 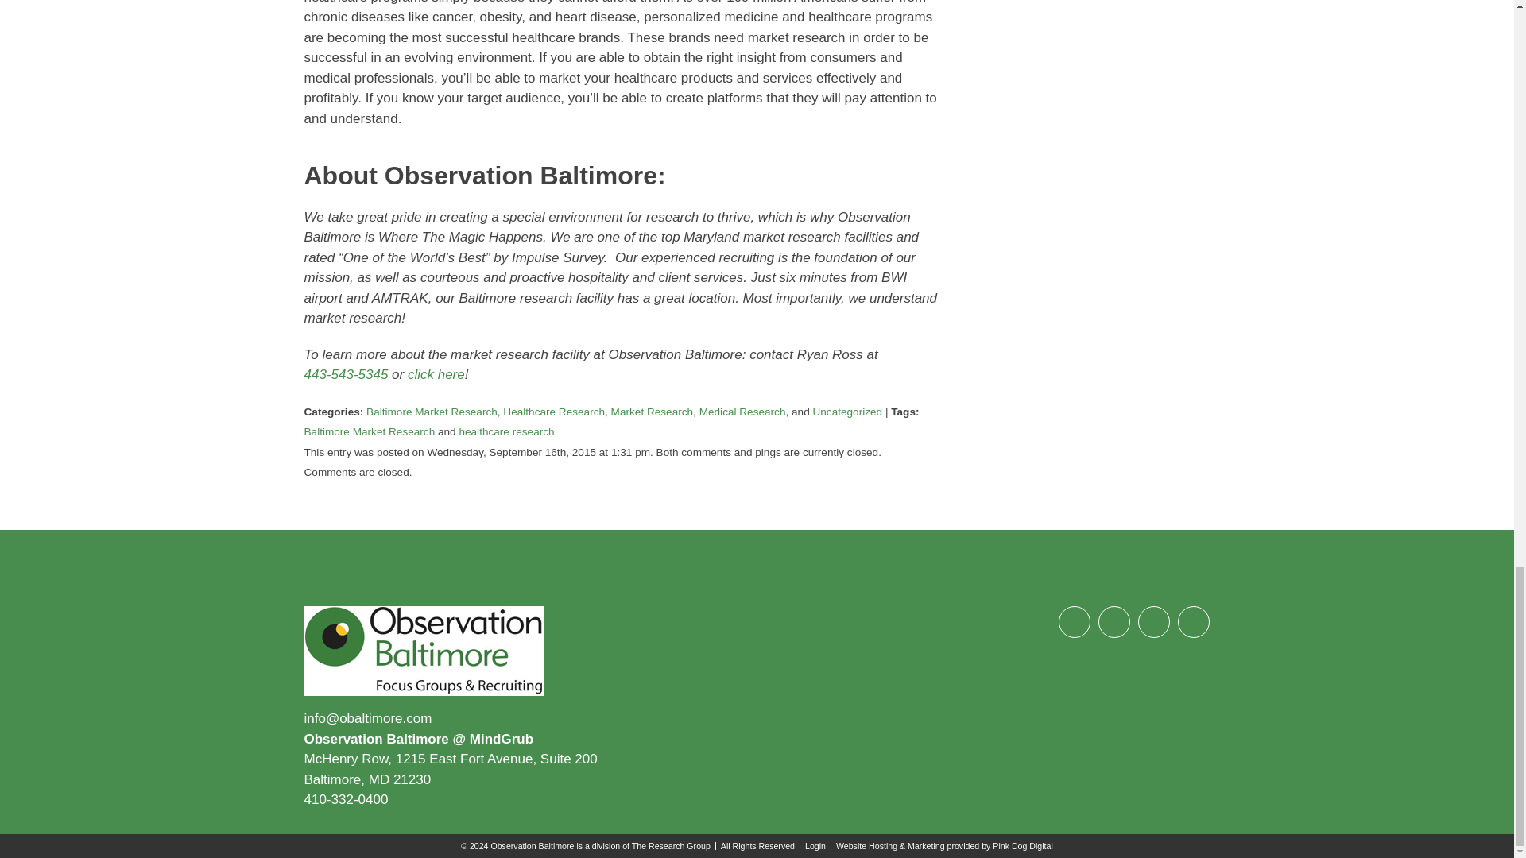 I want to click on Uncategorized, so click(x=846, y=412).